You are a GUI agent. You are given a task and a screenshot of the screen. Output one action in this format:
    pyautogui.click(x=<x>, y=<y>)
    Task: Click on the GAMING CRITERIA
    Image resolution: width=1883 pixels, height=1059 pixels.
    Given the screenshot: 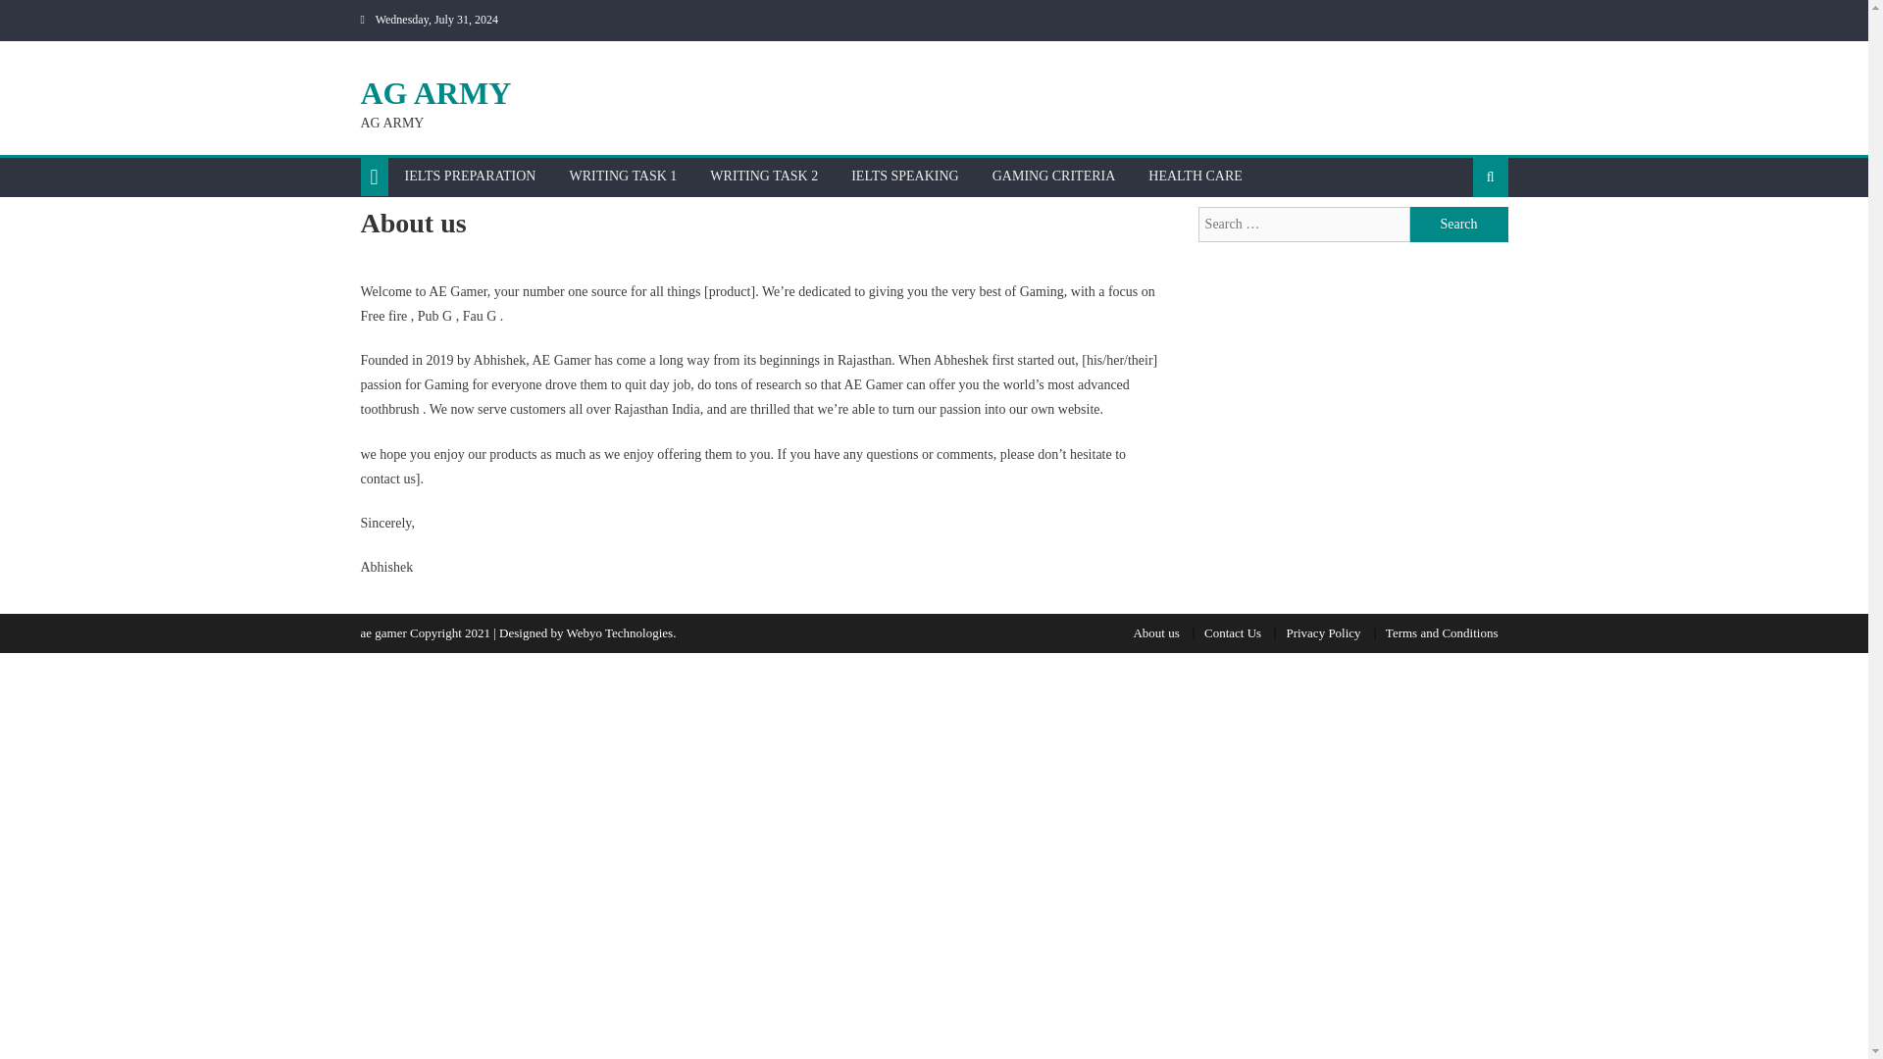 What is the action you would take?
    pyautogui.click(x=1053, y=176)
    